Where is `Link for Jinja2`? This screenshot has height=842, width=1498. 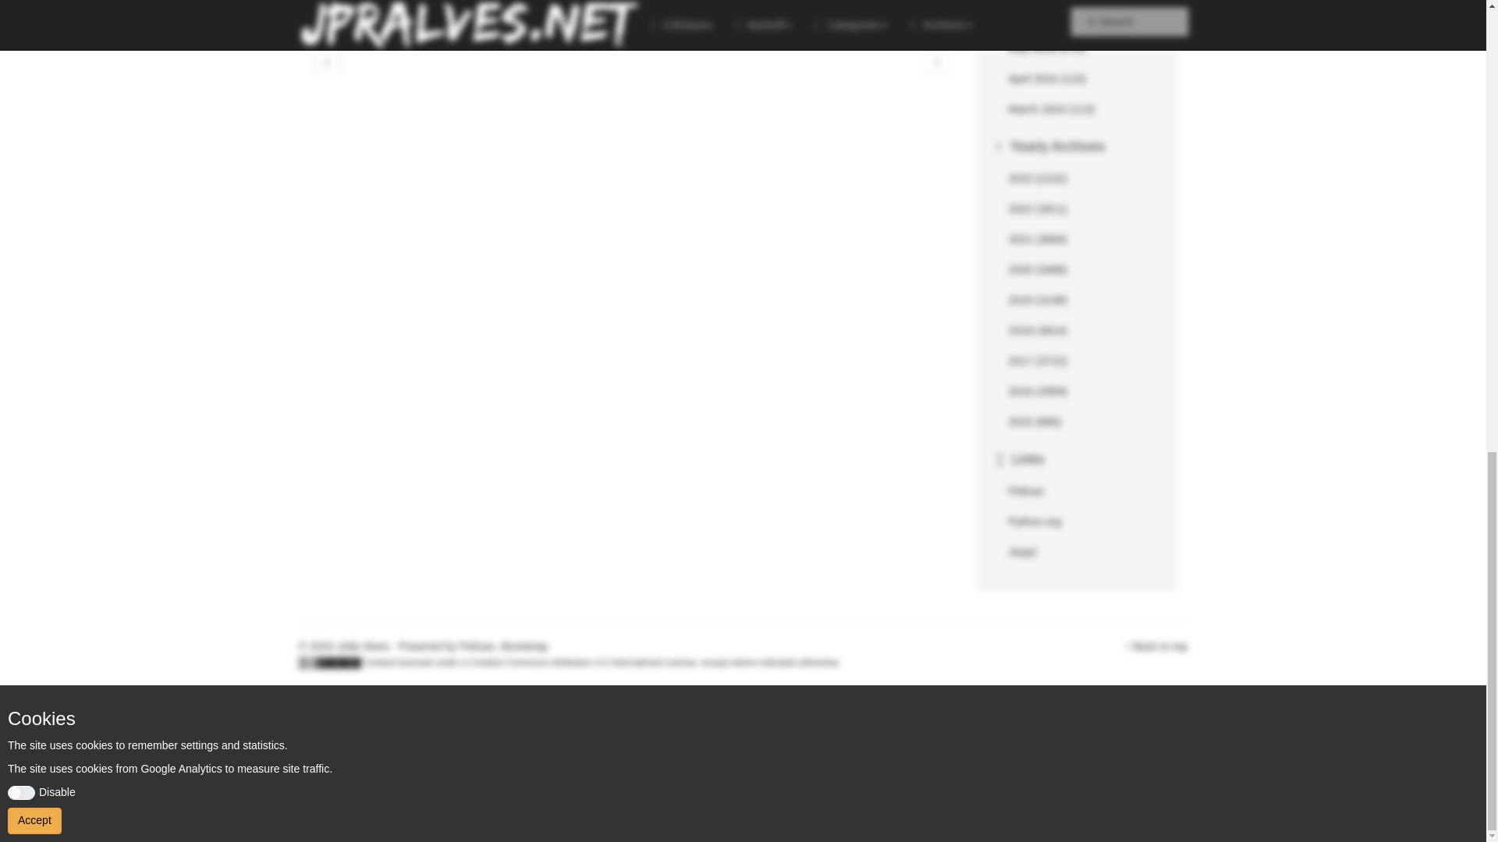
Link for Jinja2 is located at coordinates (1022, 552).